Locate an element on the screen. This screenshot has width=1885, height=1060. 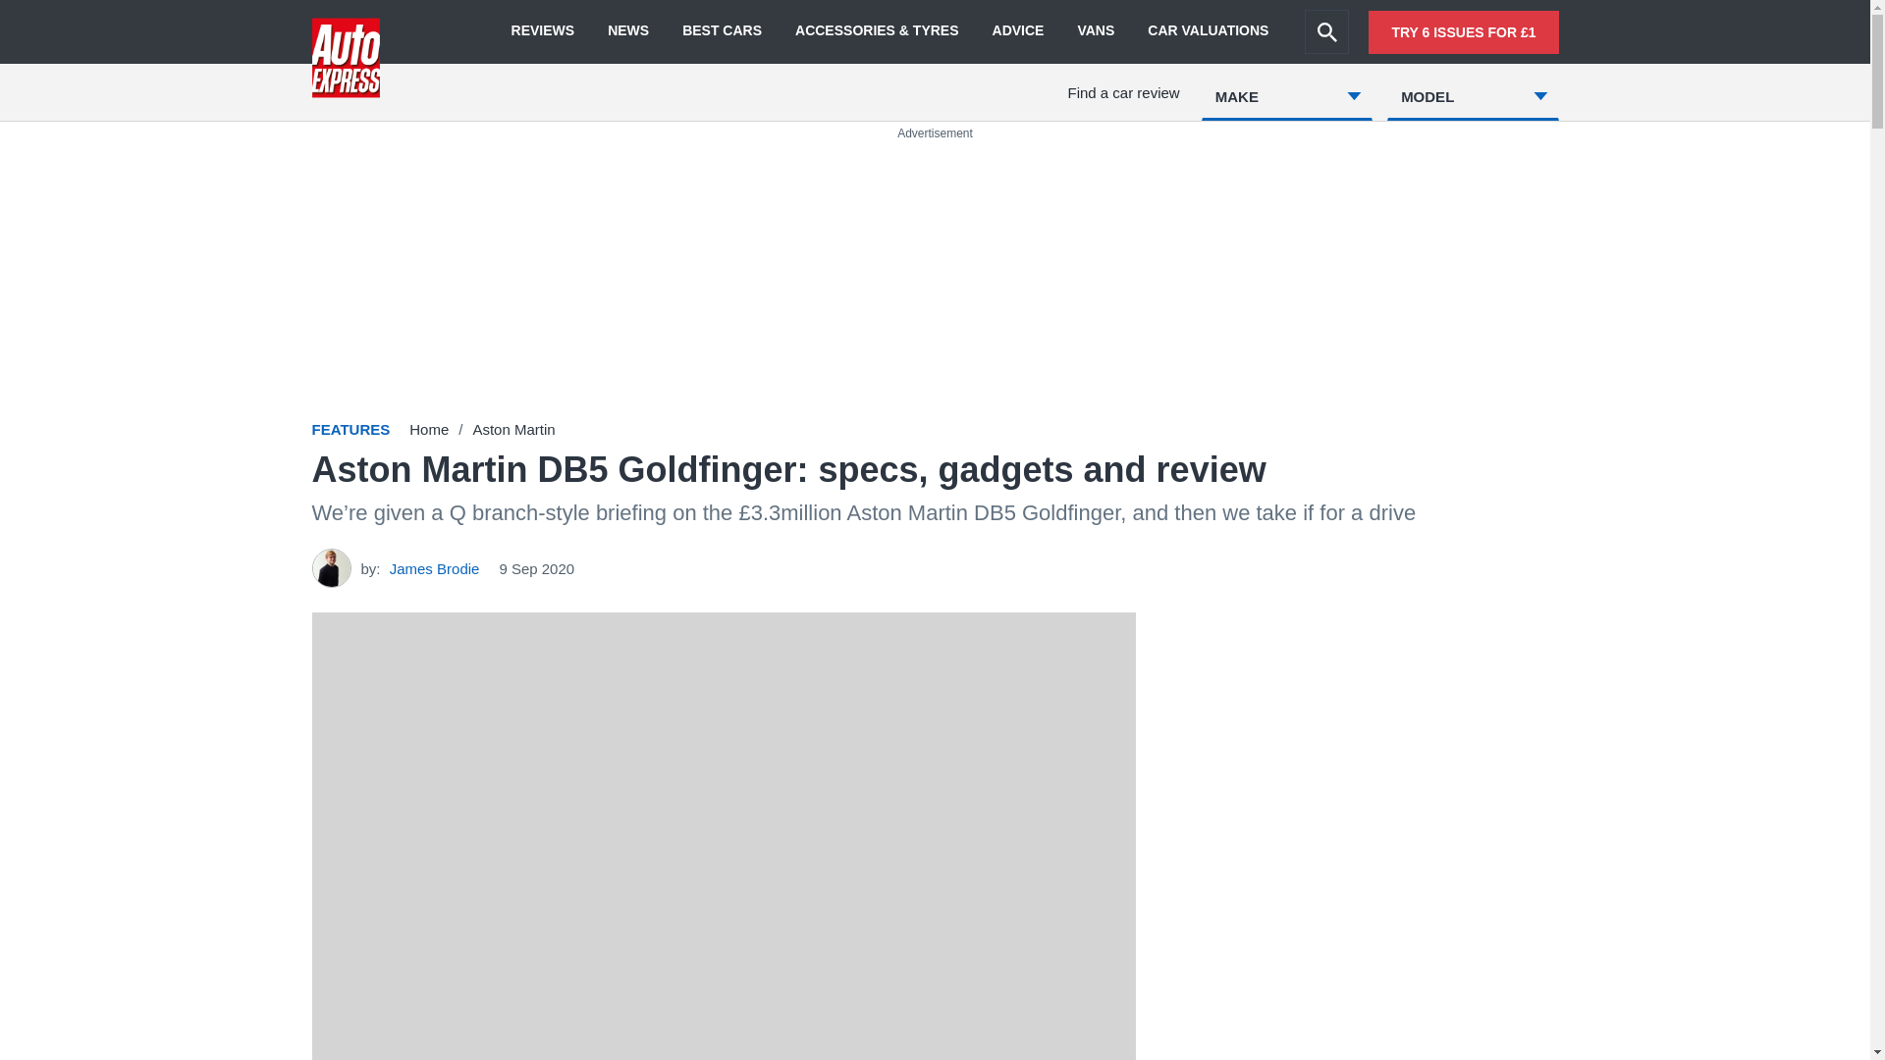
CAR VALUATIONS is located at coordinates (1208, 31).